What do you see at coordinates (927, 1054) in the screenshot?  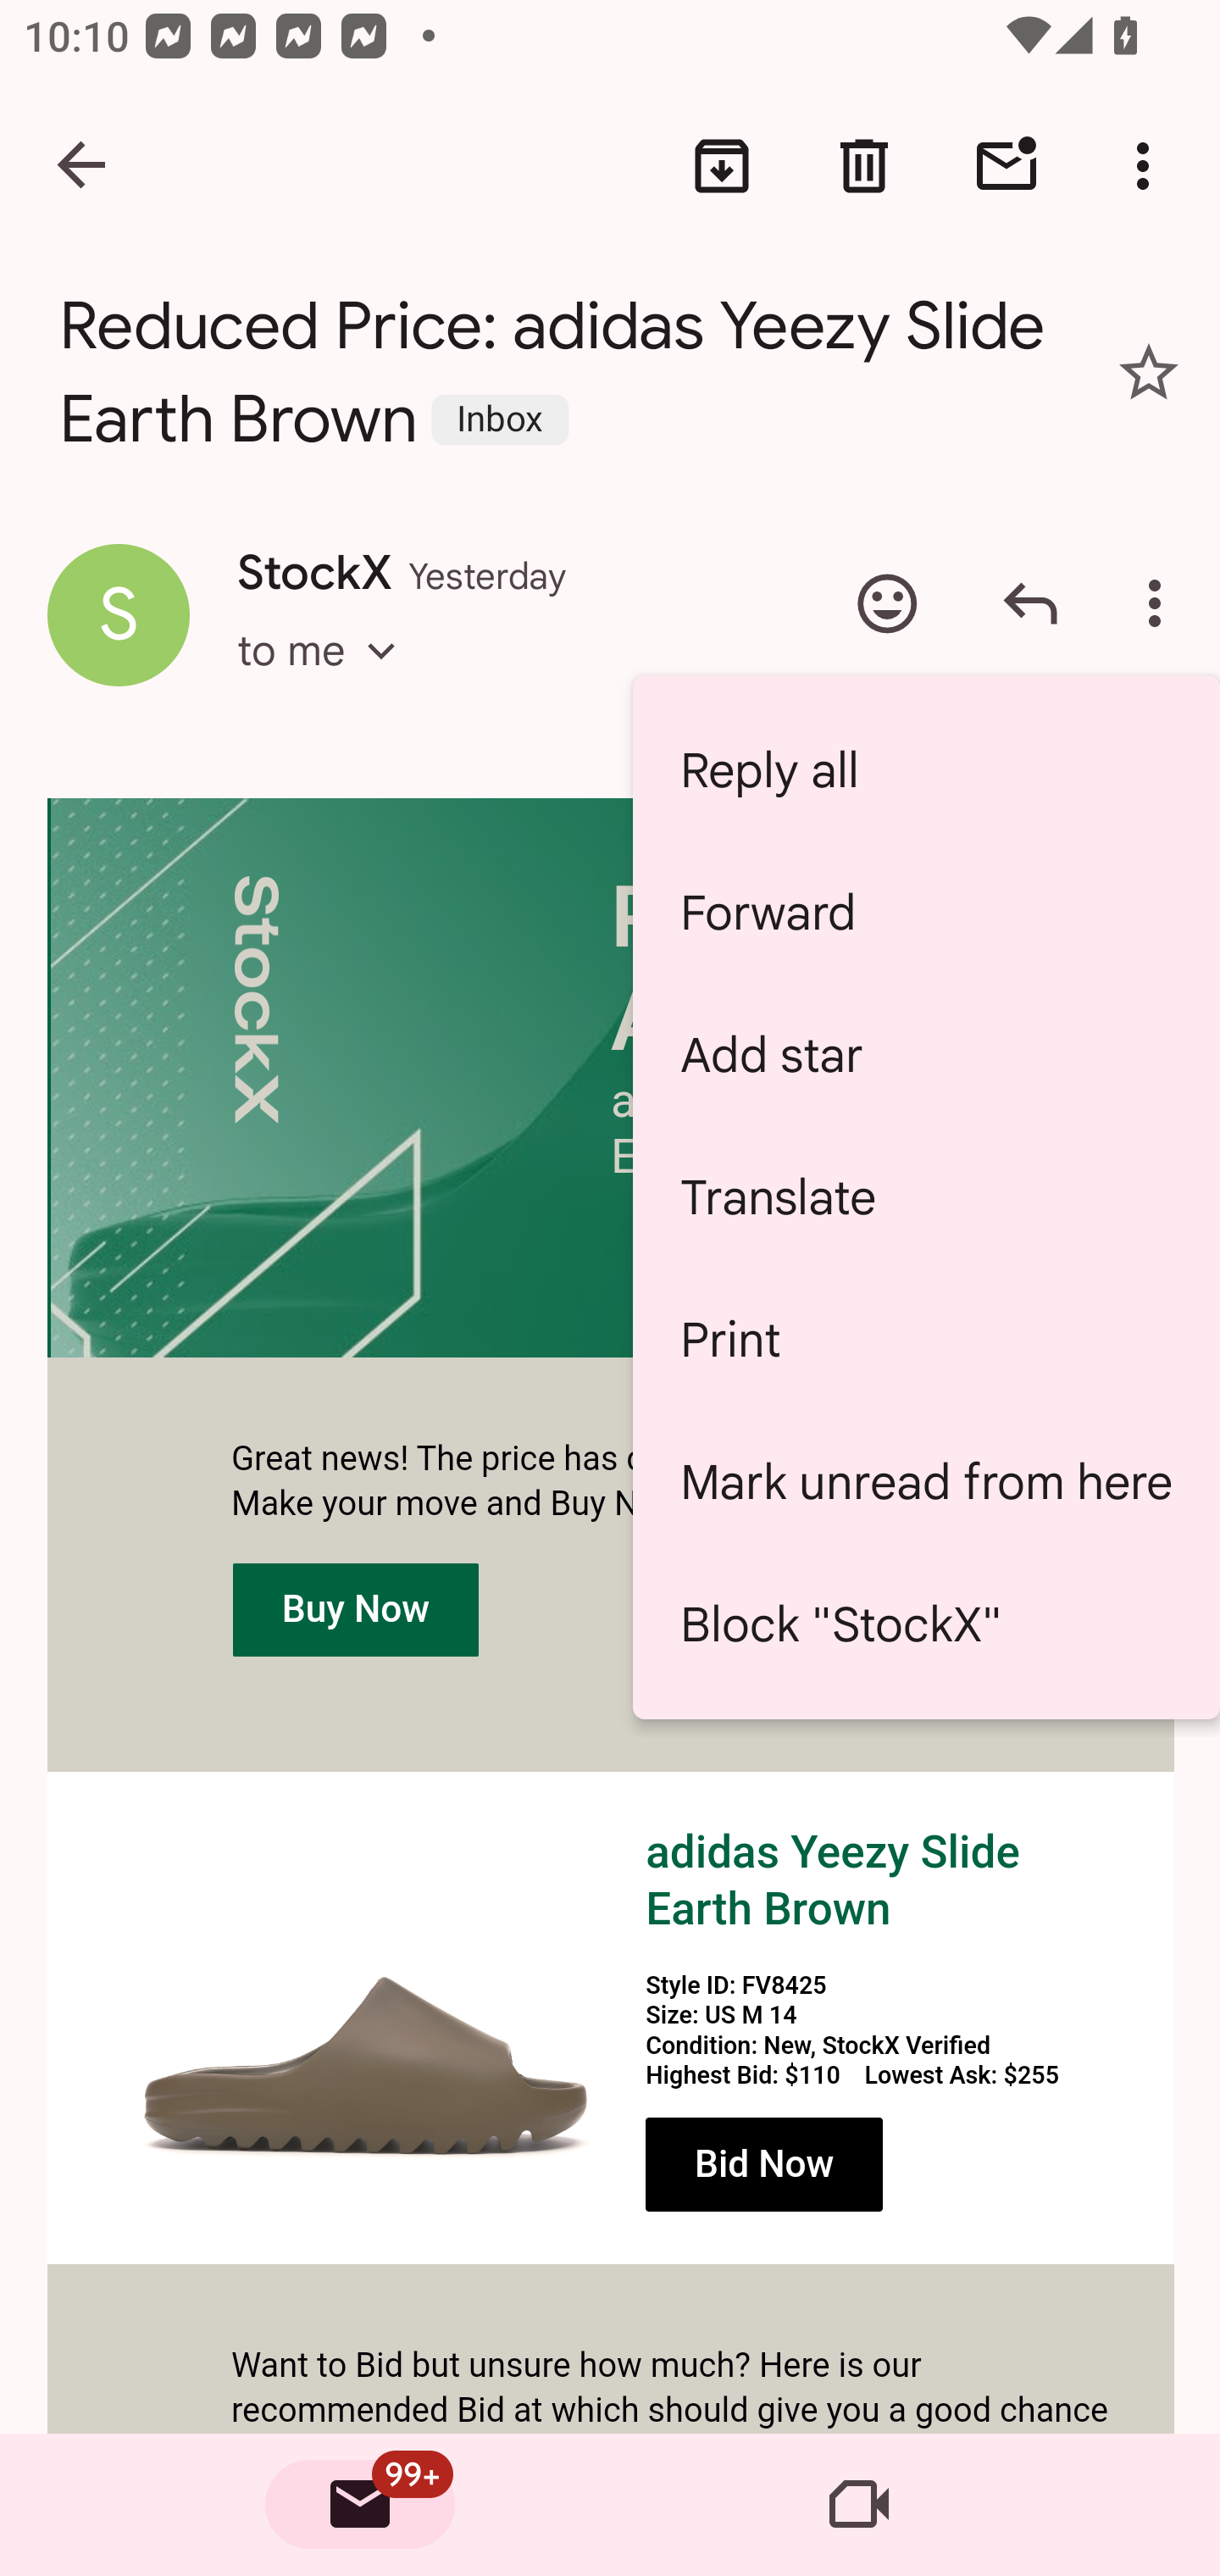 I see `Add star` at bounding box center [927, 1054].